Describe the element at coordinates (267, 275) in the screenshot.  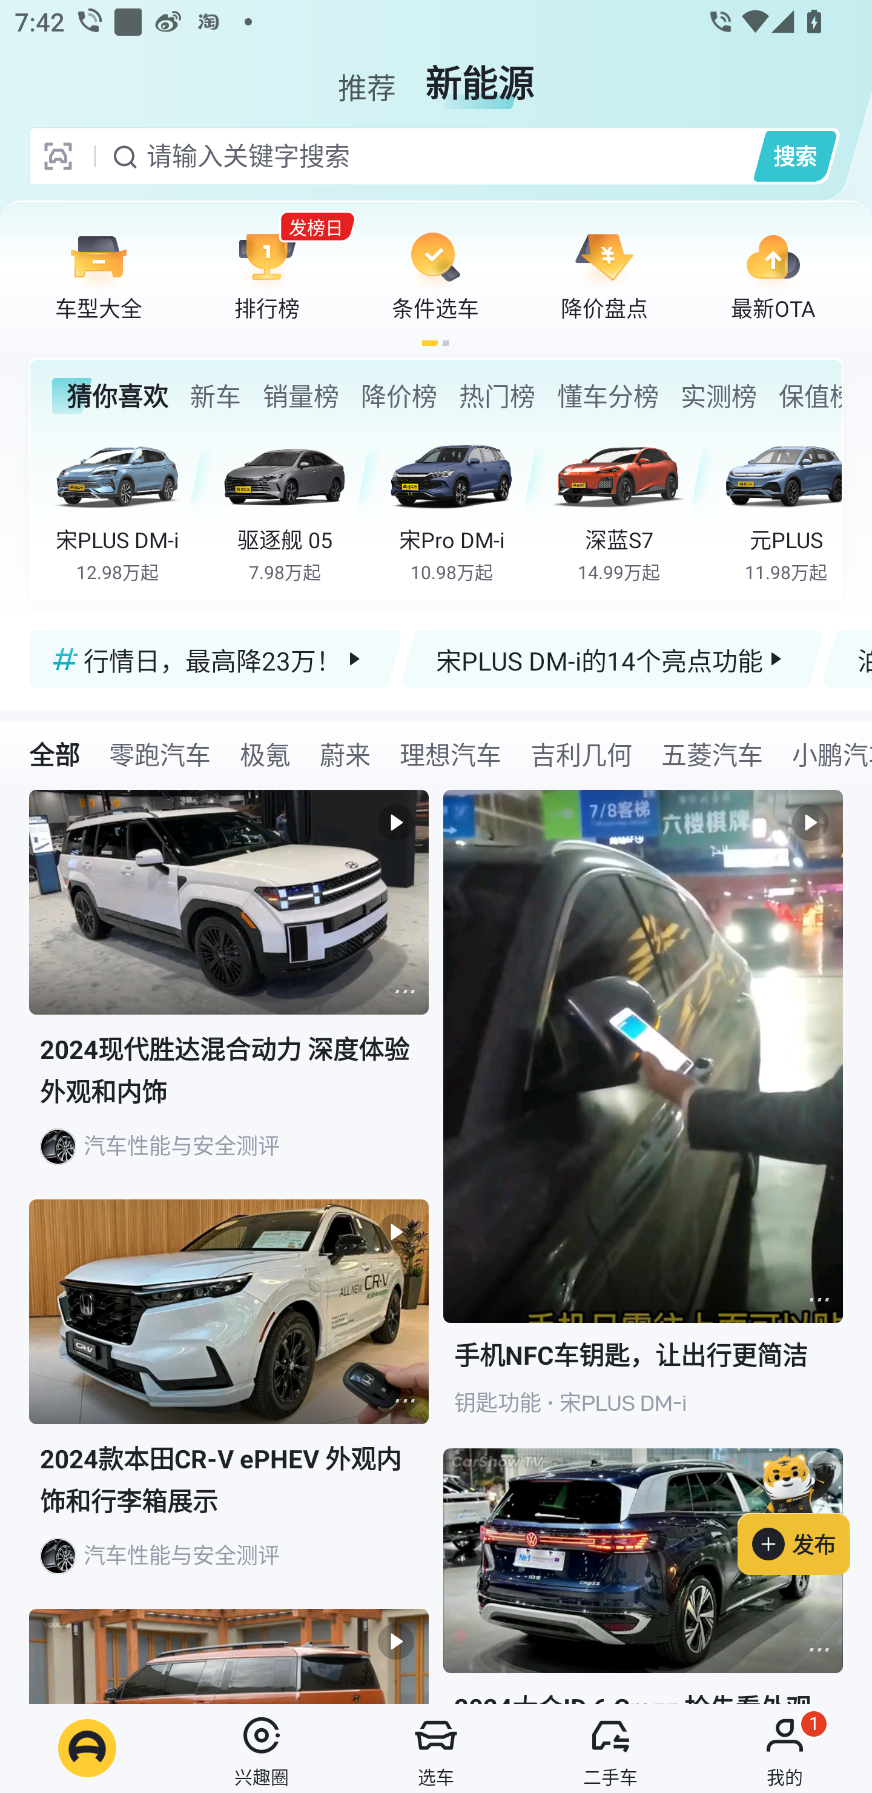
I see `发榜日 排行榜` at that location.